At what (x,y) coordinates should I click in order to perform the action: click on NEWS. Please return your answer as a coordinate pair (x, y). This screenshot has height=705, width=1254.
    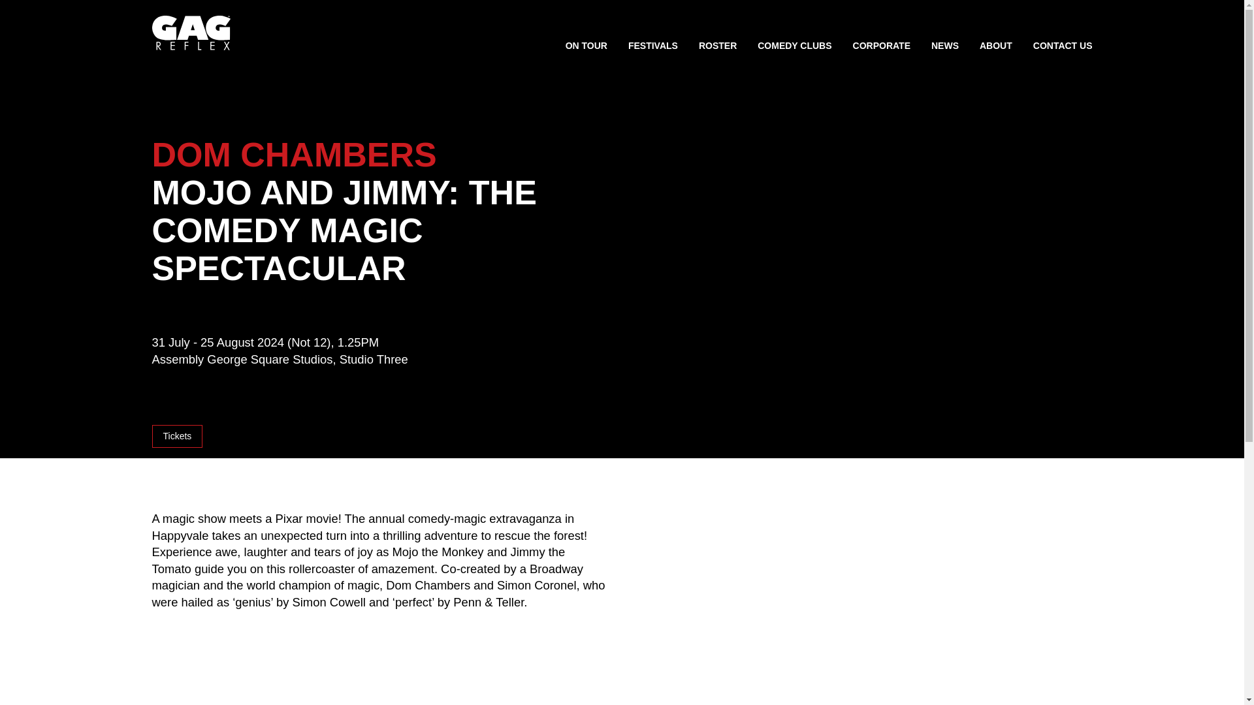
    Looking at the image, I should click on (945, 46).